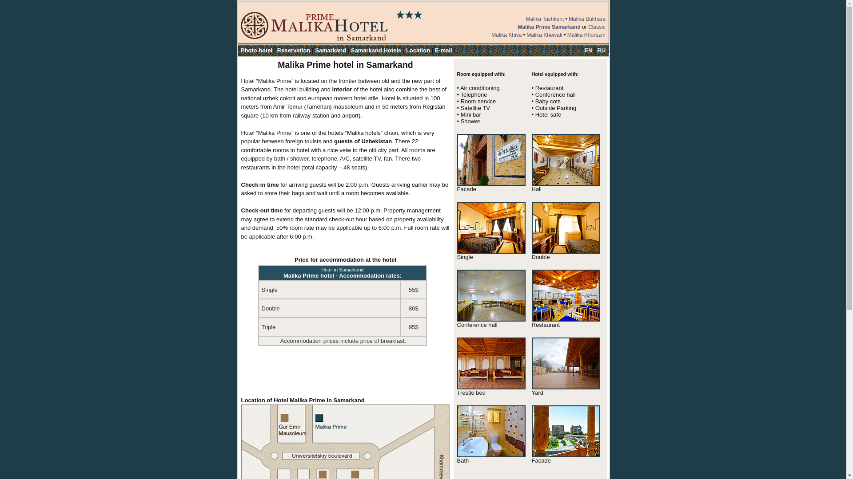 The image size is (853, 479). Describe the element at coordinates (549, 27) in the screenshot. I see `Malika Prime Samarkand` at that location.